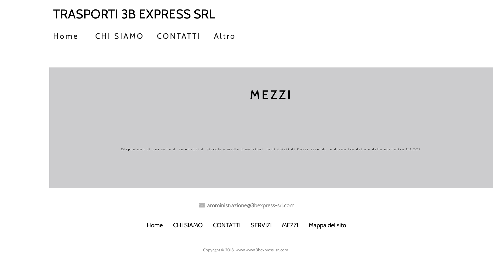  Describe the element at coordinates (227, 225) in the screenshot. I see `CONTATTI` at that location.